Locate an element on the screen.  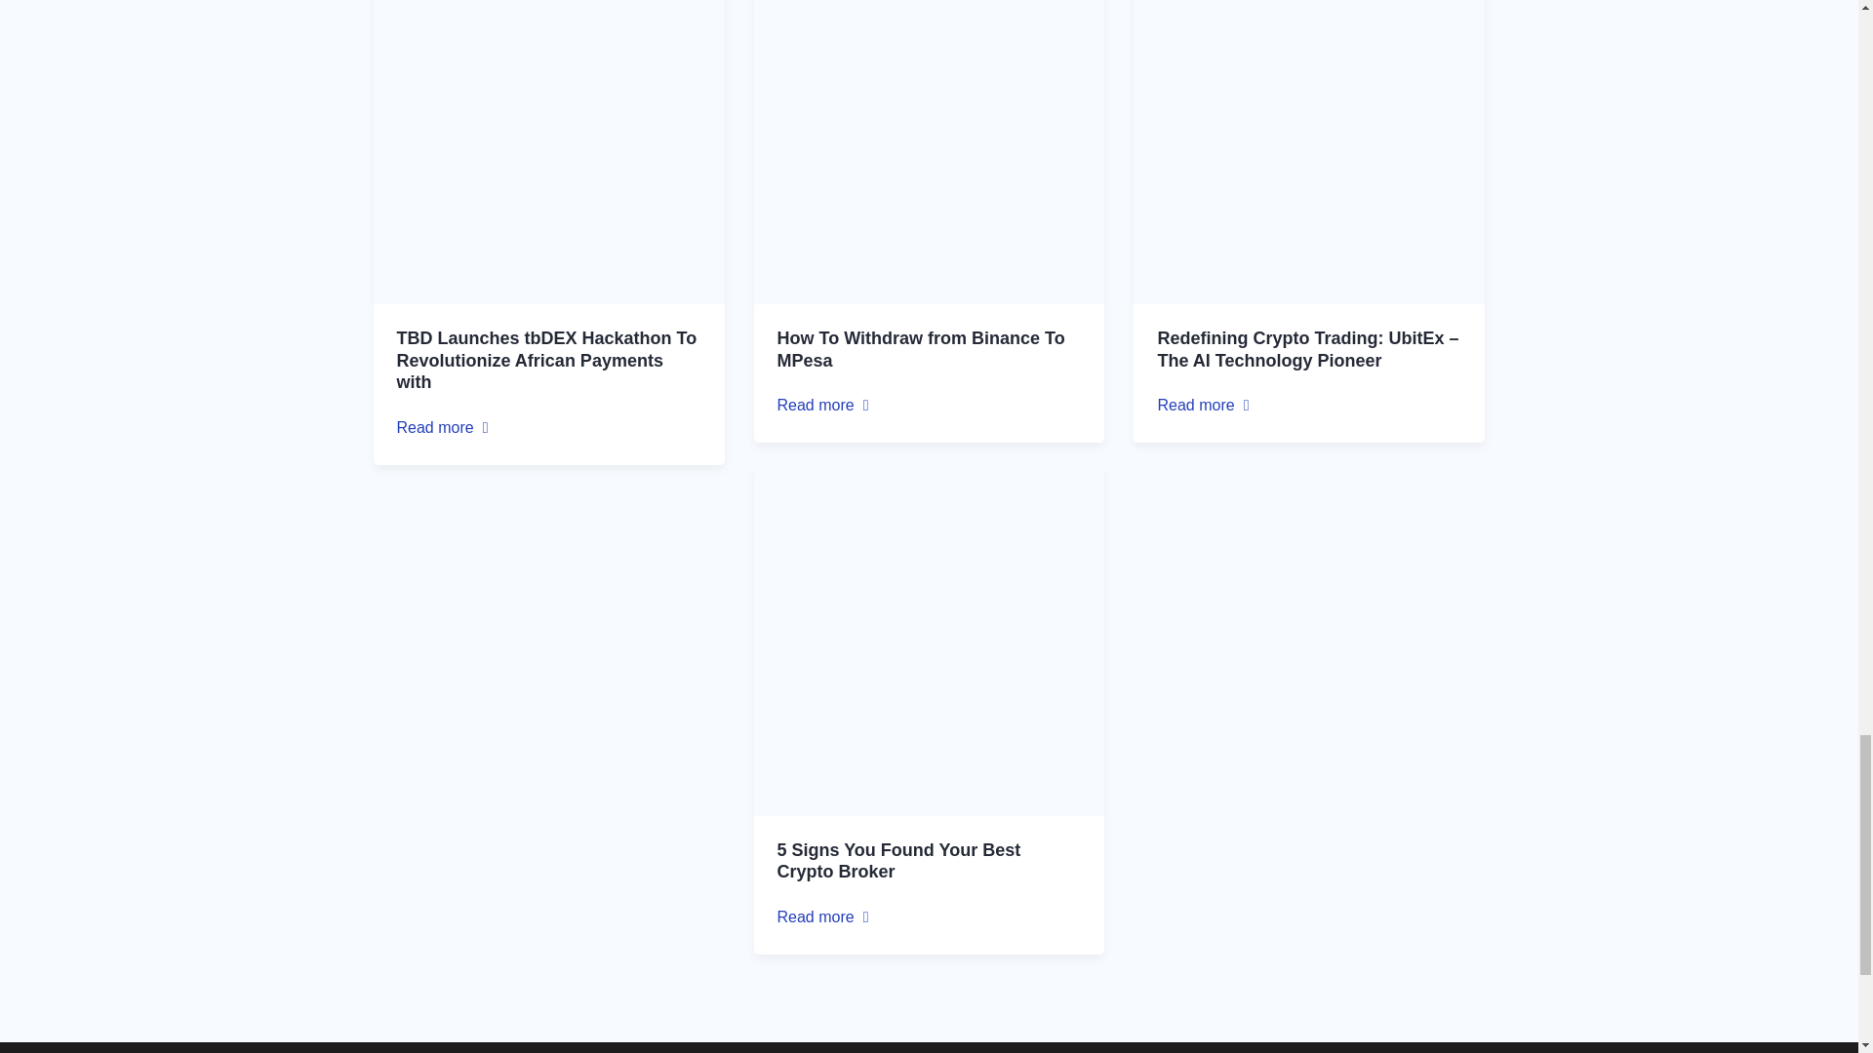
How To Withdraw from Binance To MPesa is located at coordinates (920, 349).